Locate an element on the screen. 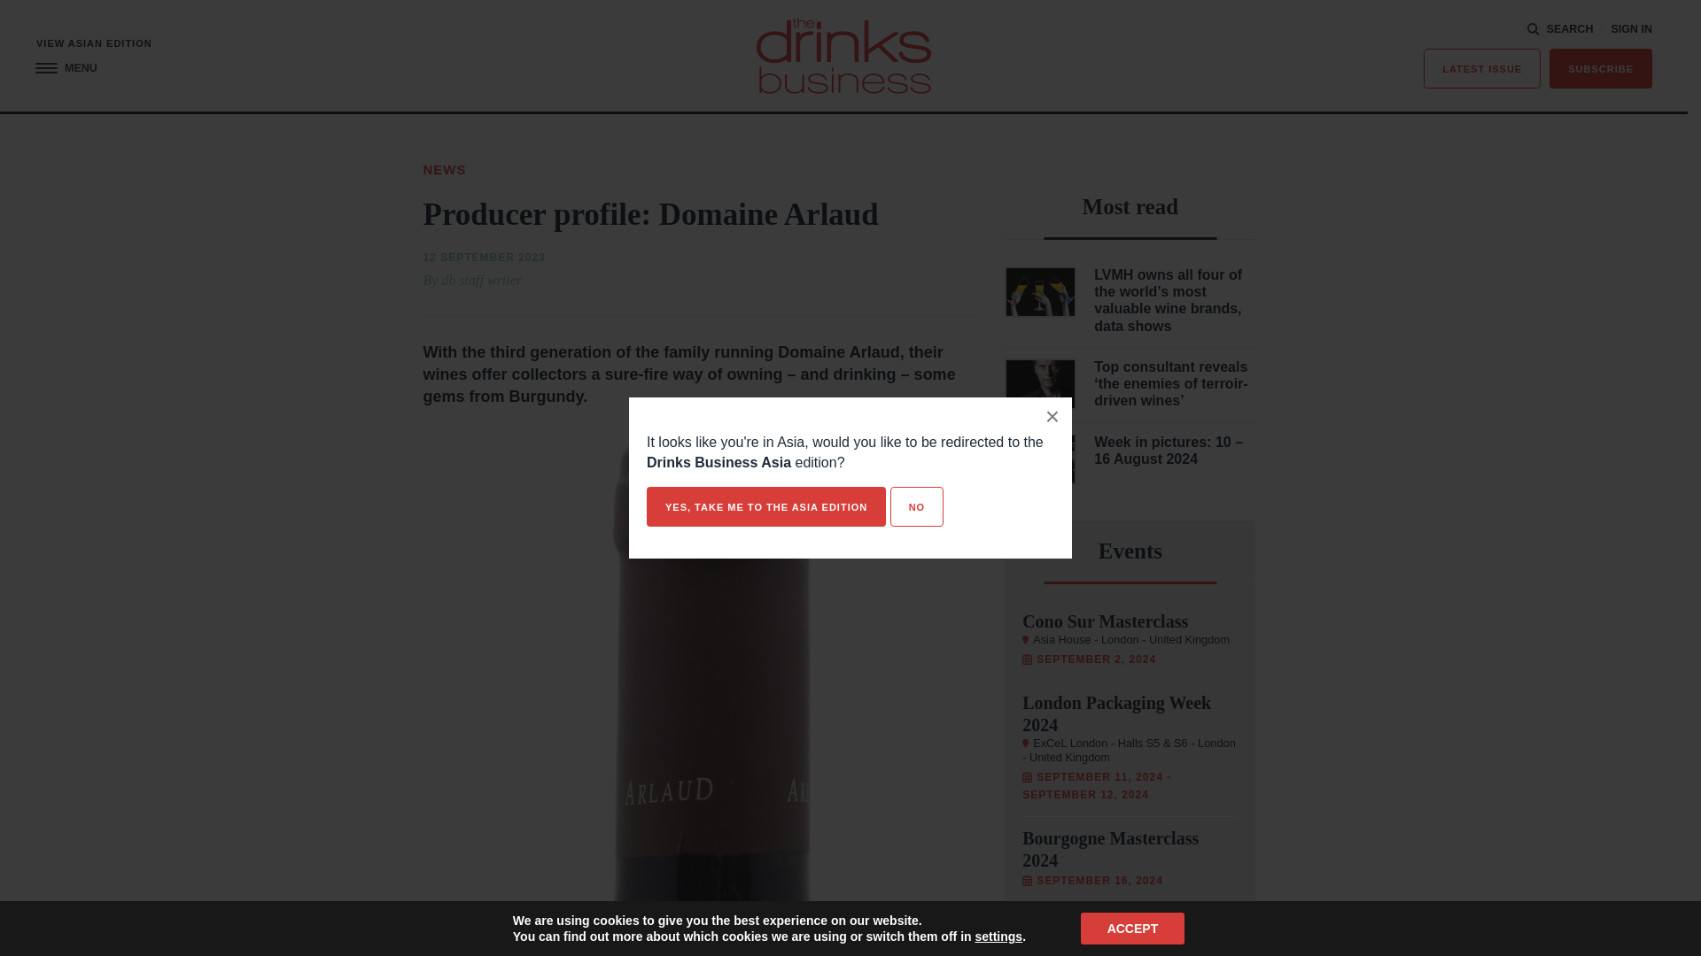  LATEST ISSUE is located at coordinates (1482, 69).